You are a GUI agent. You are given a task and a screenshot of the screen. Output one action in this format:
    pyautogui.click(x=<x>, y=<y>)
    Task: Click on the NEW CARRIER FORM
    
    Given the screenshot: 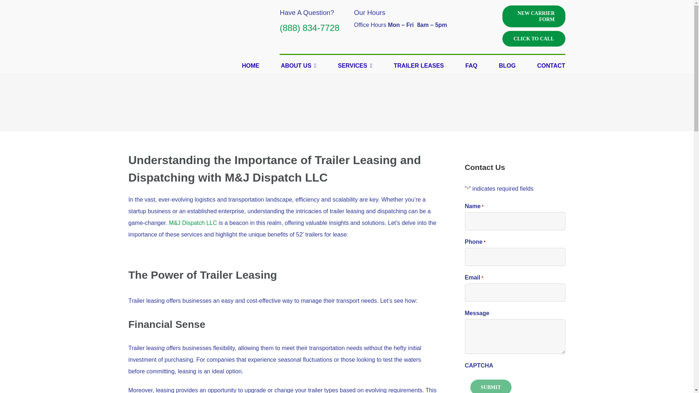 What is the action you would take?
    pyautogui.click(x=534, y=16)
    